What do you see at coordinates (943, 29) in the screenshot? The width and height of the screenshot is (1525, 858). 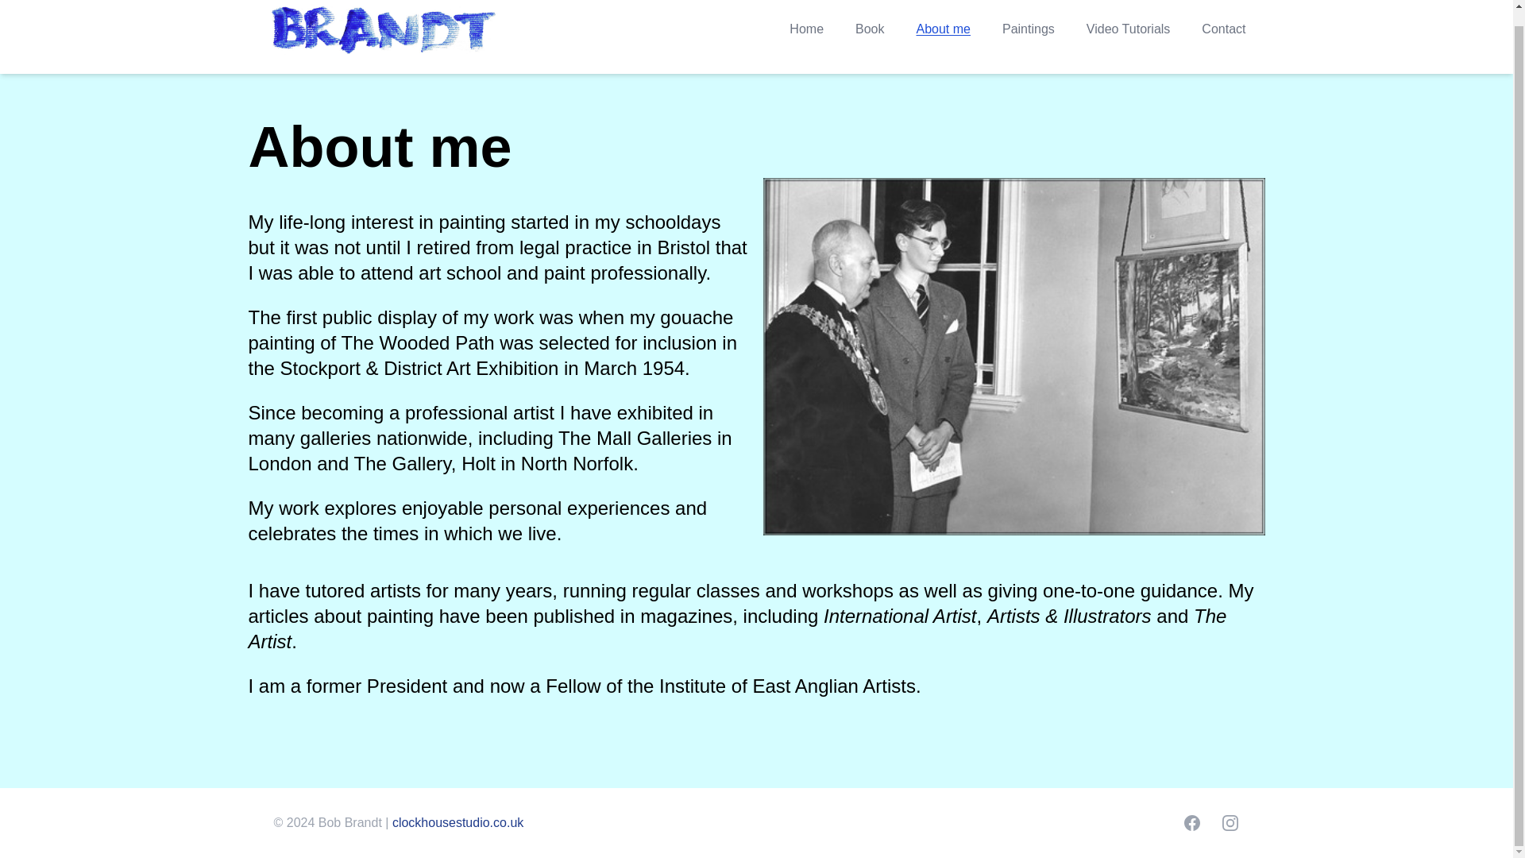 I see `About me` at bounding box center [943, 29].